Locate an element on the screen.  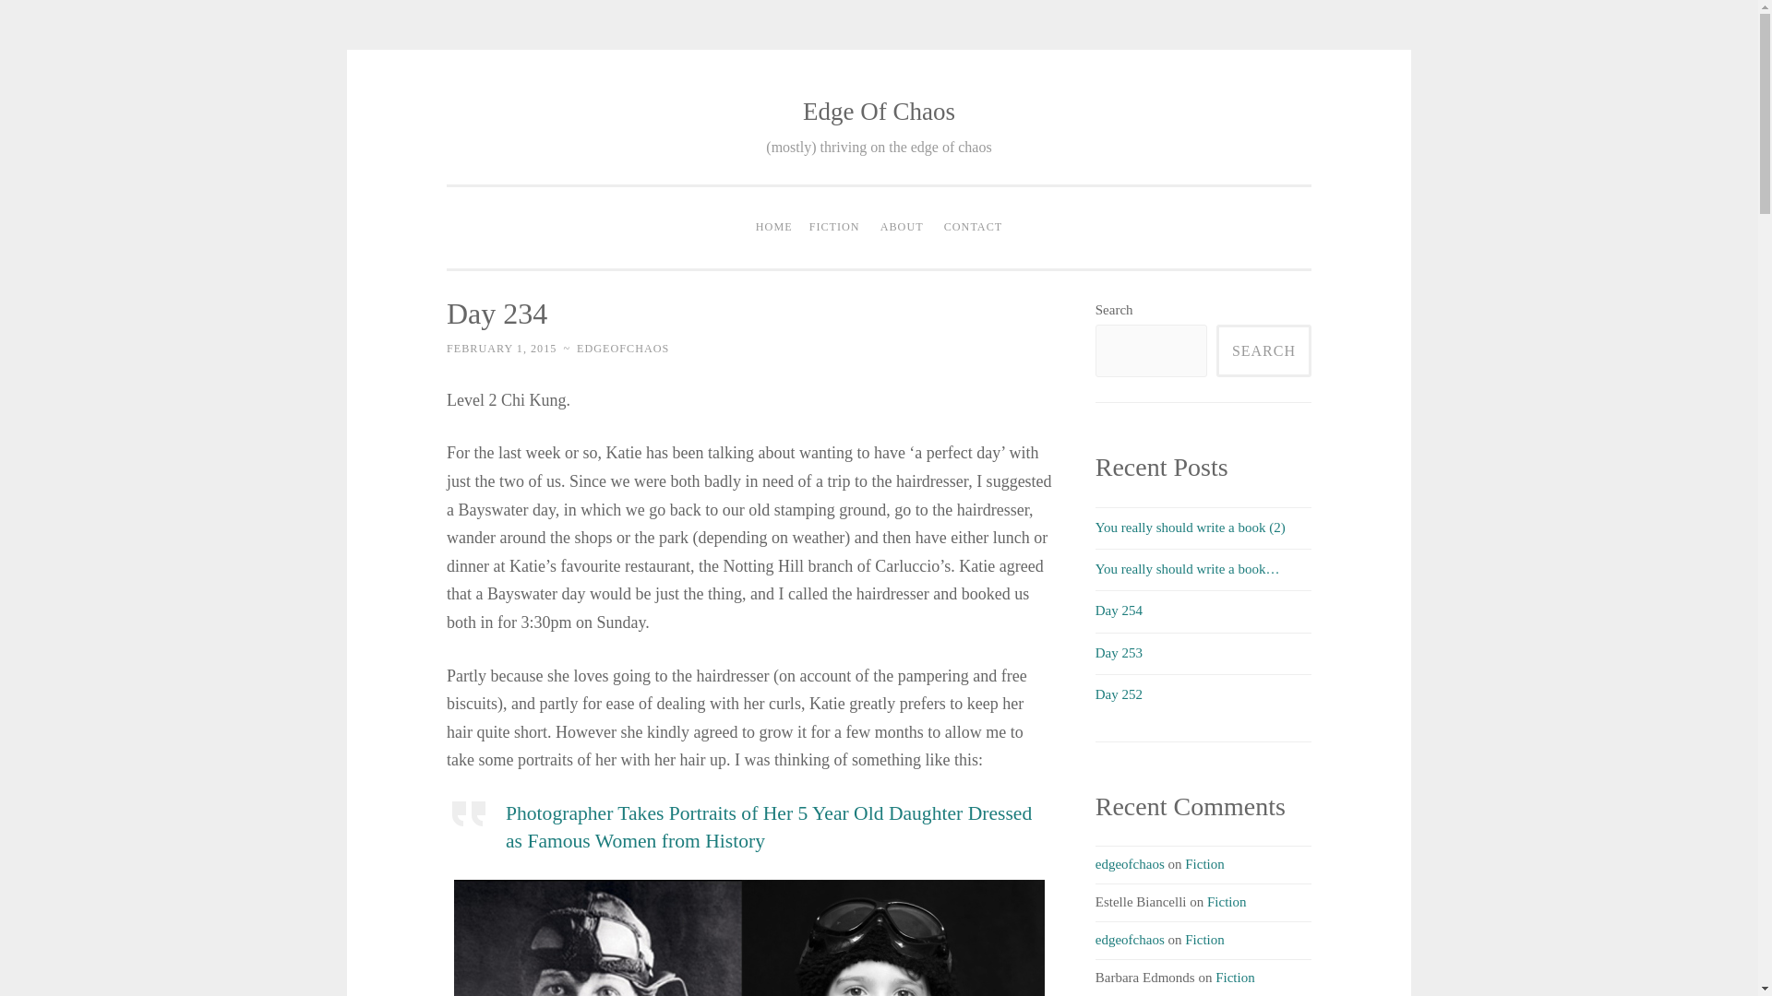
Fiction is located at coordinates (1204, 863).